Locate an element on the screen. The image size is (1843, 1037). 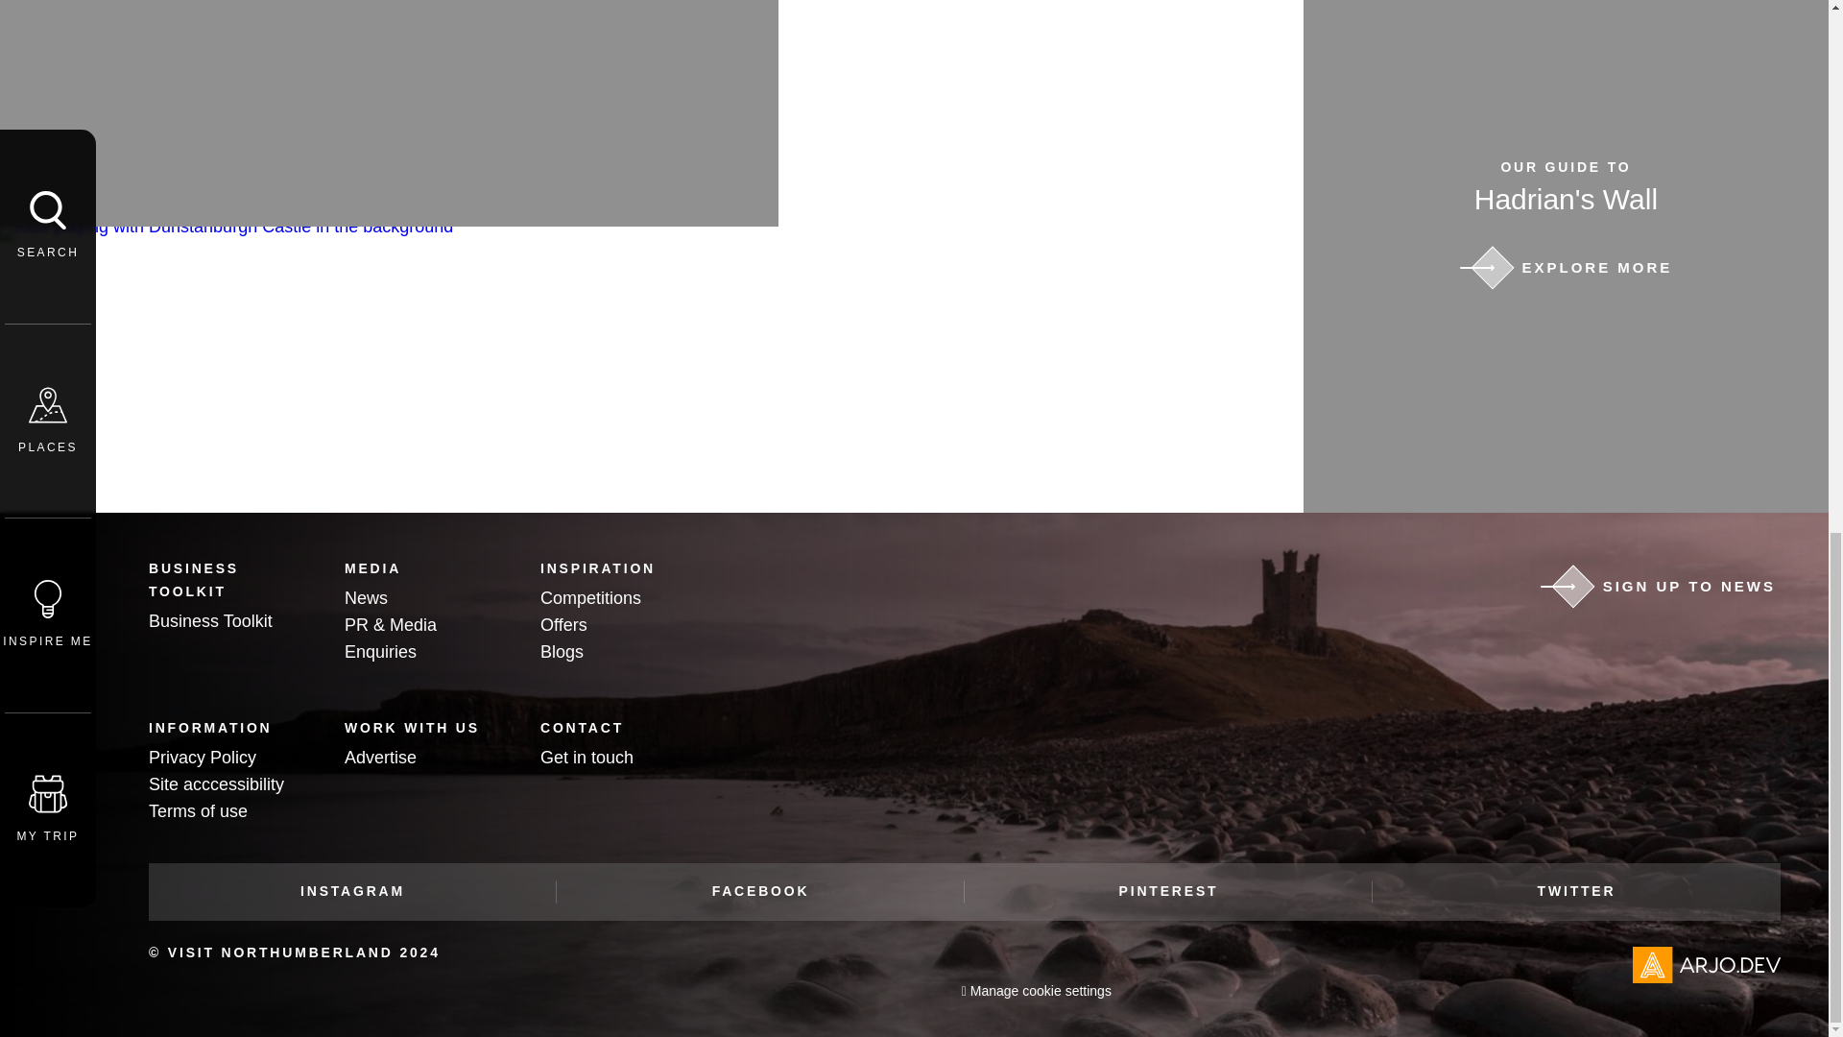
Privacy Policy is located at coordinates (202, 757).